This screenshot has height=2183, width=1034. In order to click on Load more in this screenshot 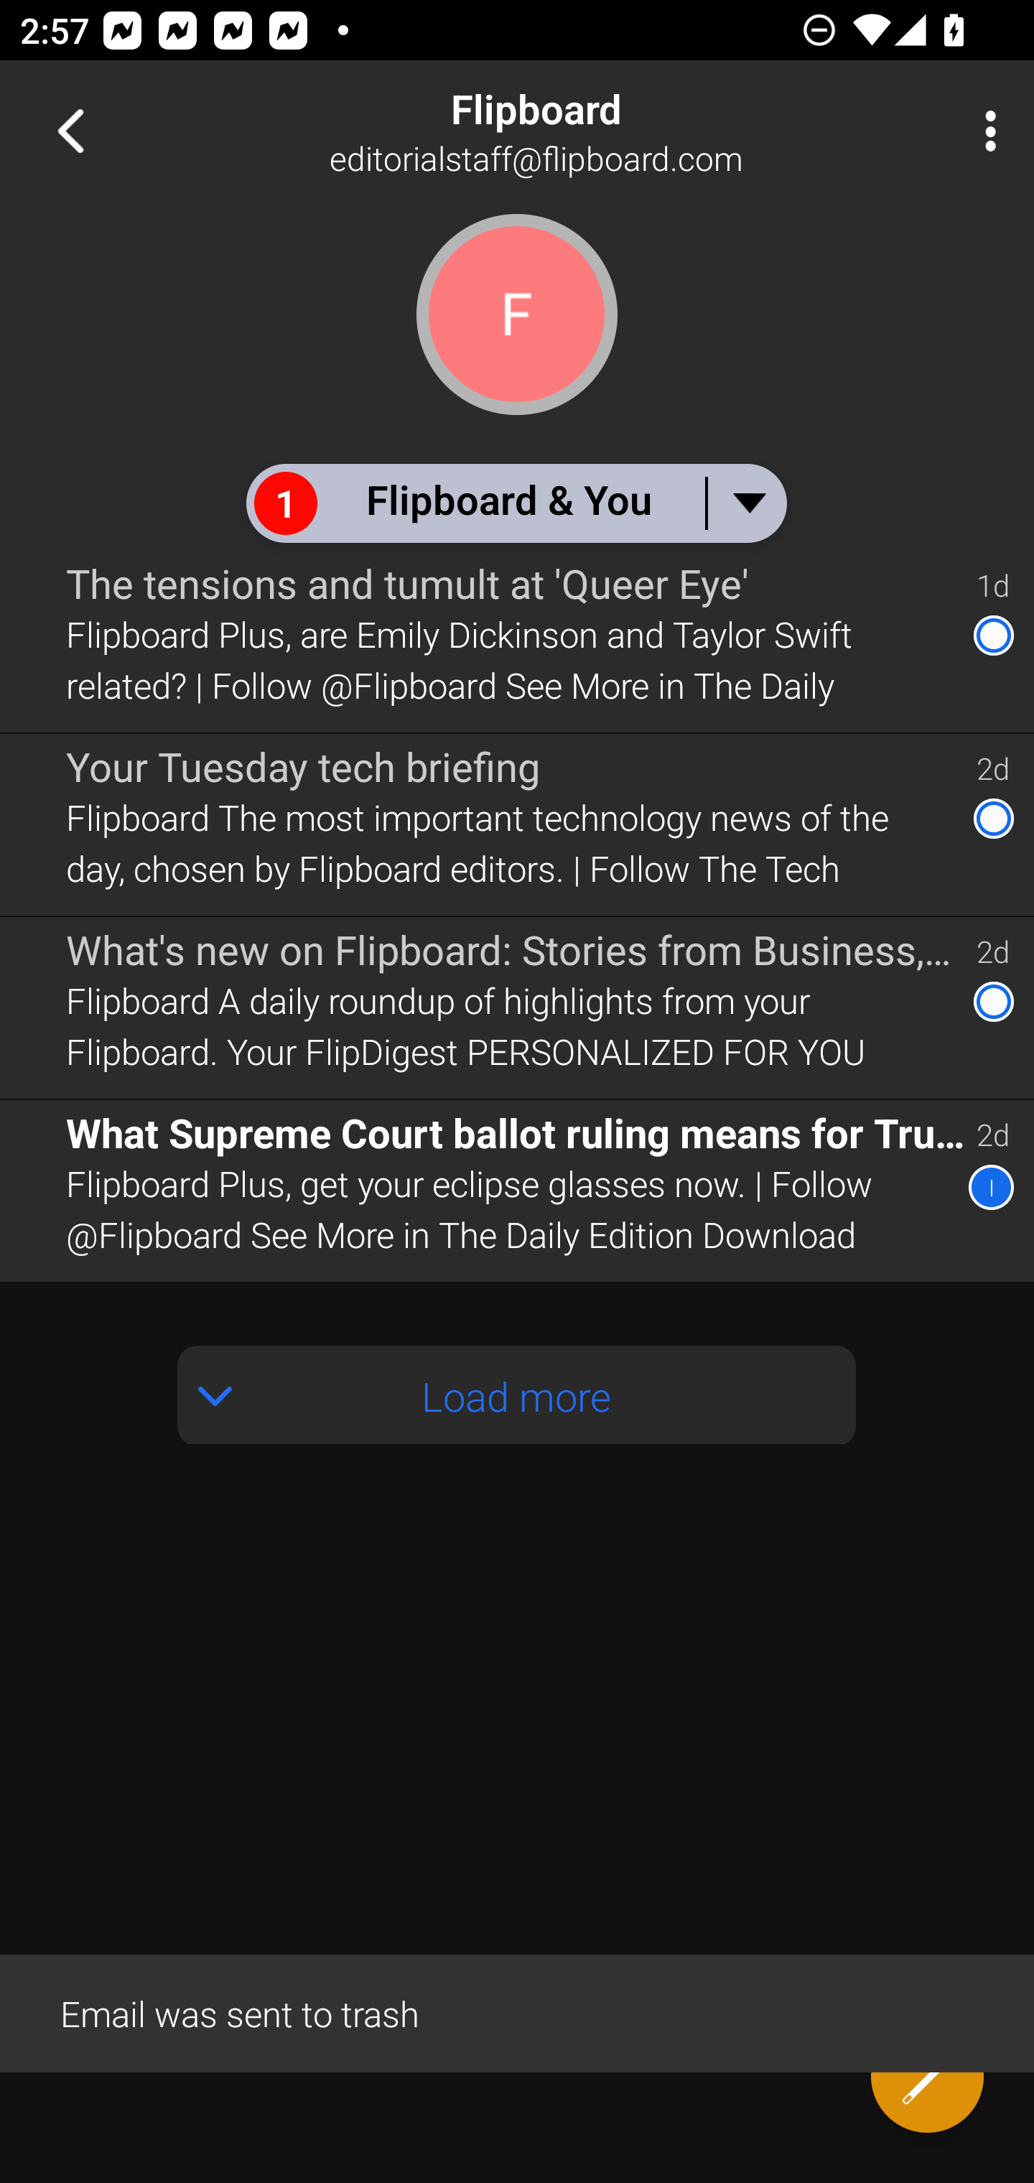, I will do `click(517, 1395)`.